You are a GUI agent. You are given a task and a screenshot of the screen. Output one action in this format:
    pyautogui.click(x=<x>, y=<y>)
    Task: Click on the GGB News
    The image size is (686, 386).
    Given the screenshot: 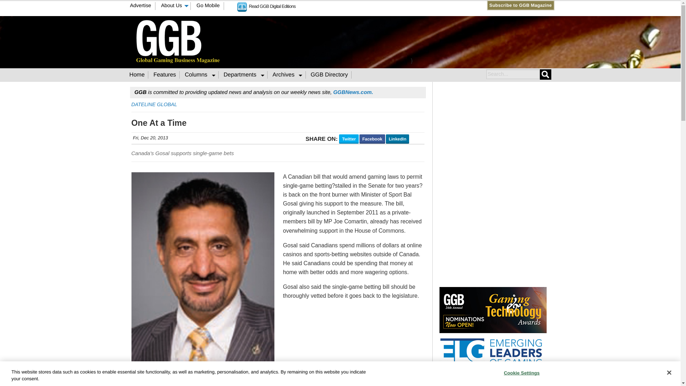 What is the action you would take?
    pyautogui.click(x=353, y=92)
    